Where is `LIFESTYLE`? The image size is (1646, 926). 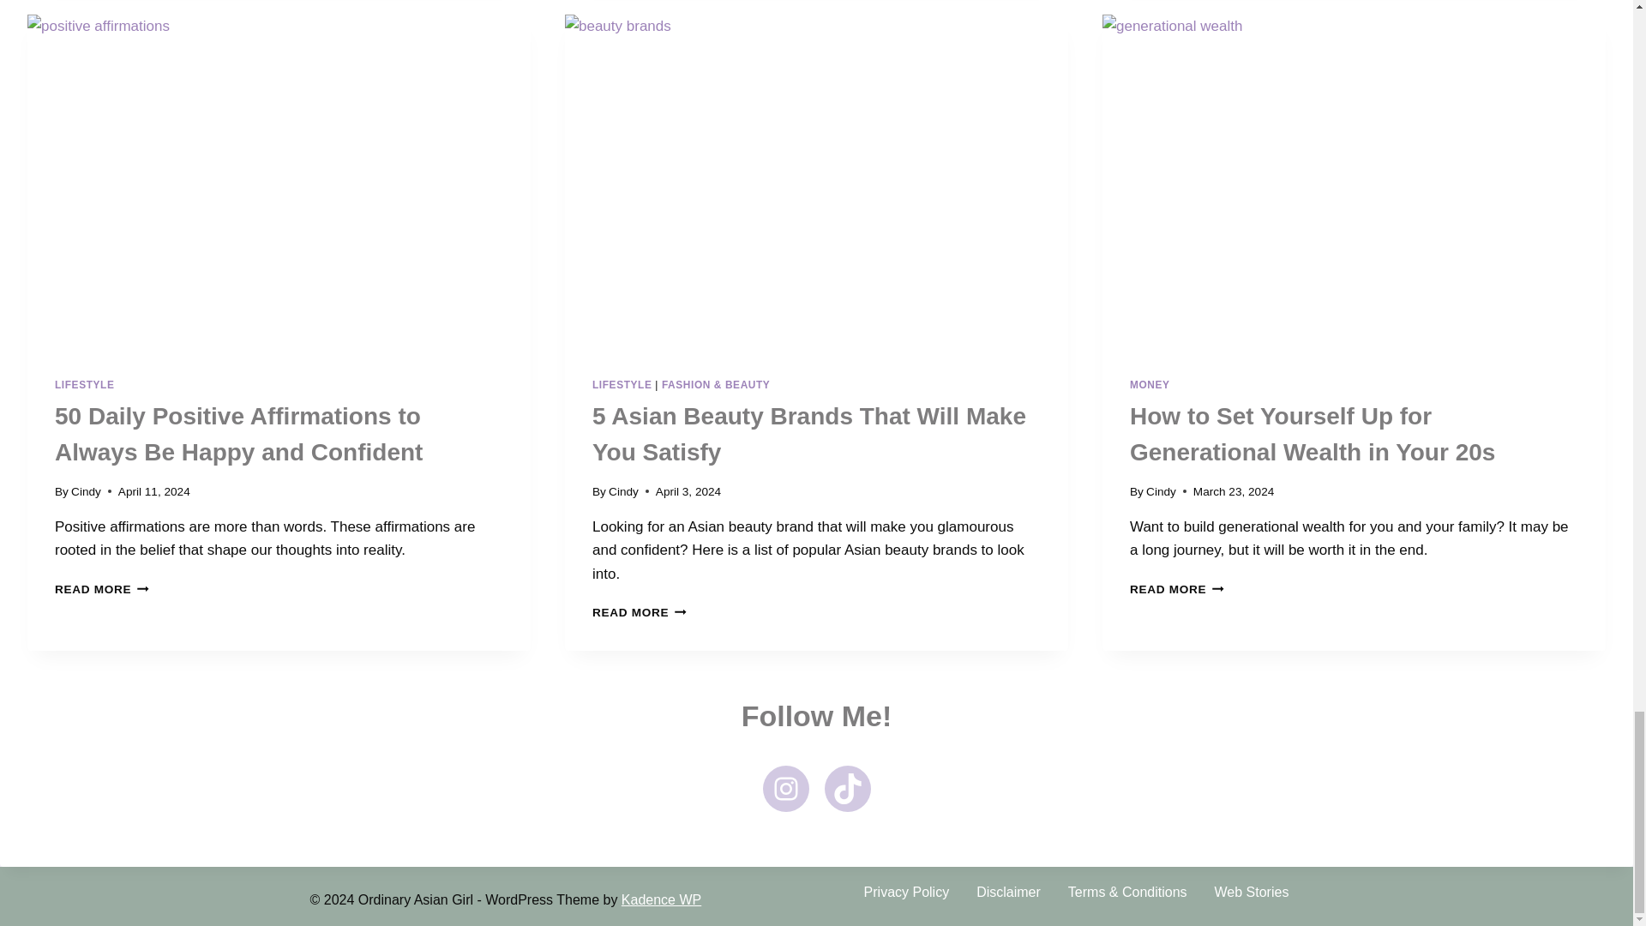 LIFESTYLE is located at coordinates (84, 384).